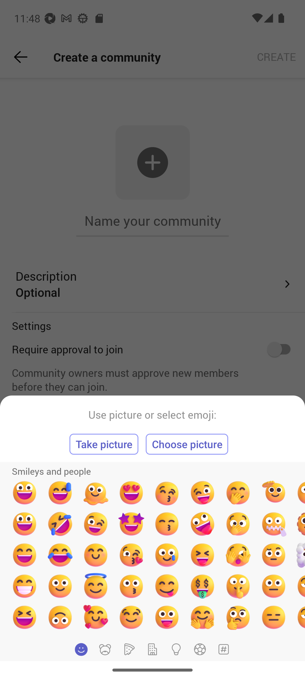 Image resolution: width=305 pixels, height=679 pixels. I want to click on Wink emoji, so click(96, 524).